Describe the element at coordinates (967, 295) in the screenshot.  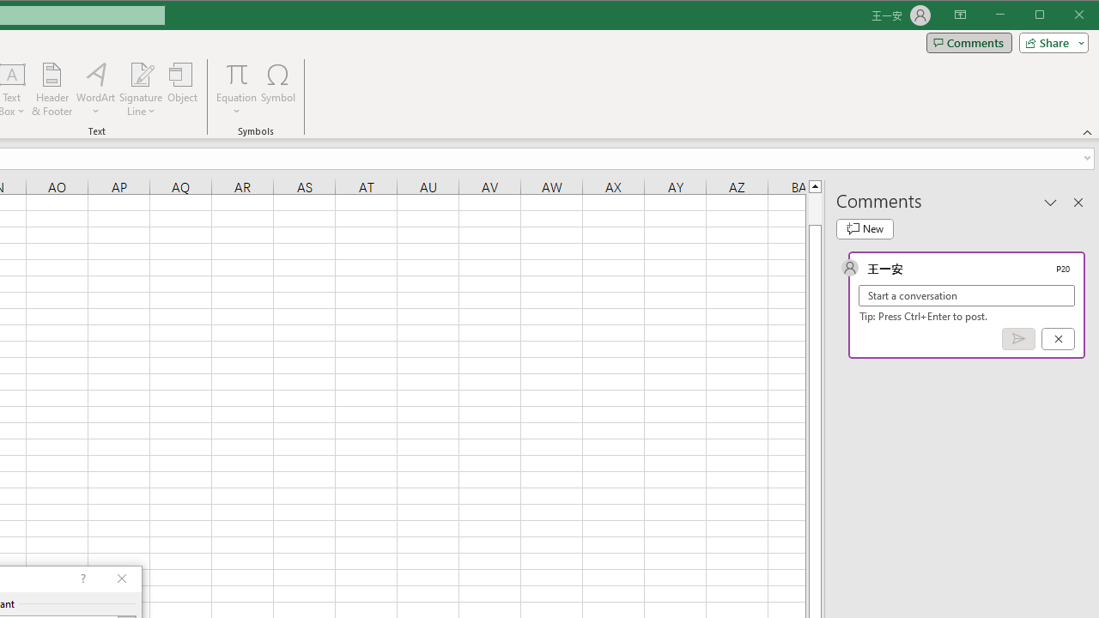
I see `Start a conversation` at that location.